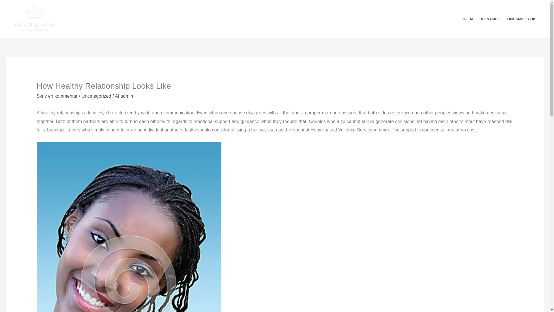  I want to click on Uncategorized, so click(96, 96).